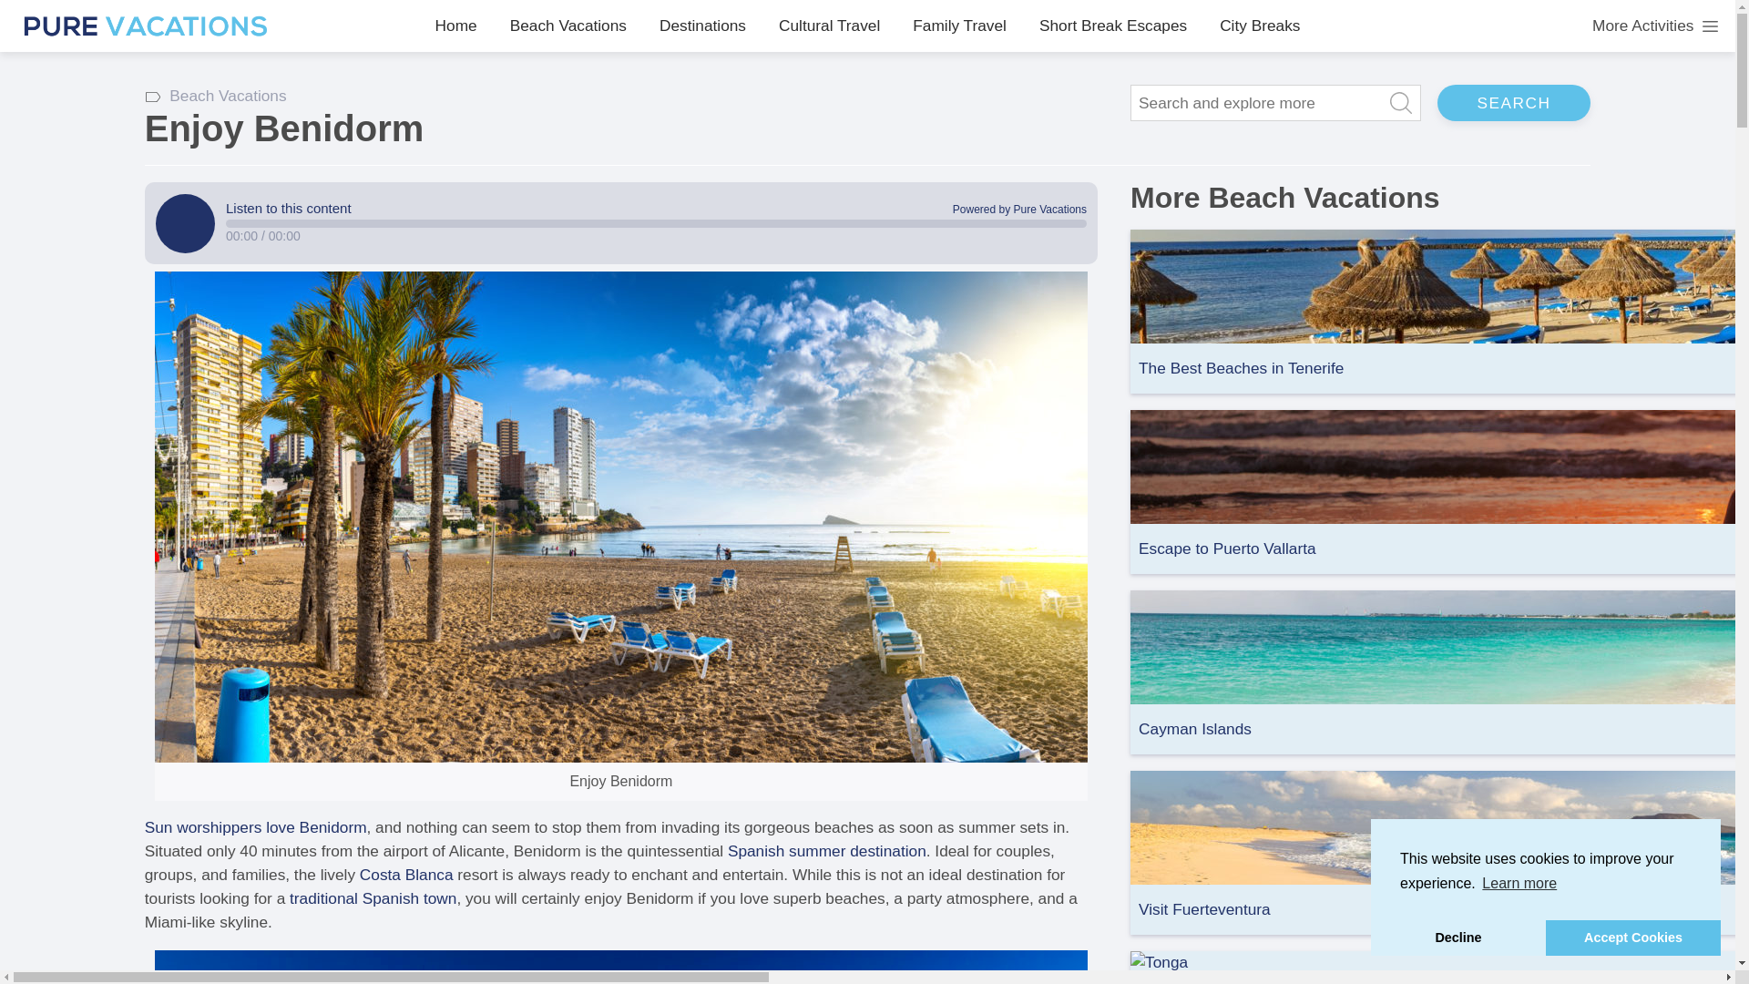 The image size is (1749, 984). What do you see at coordinates (568, 26) in the screenshot?
I see `Beach Vacations` at bounding box center [568, 26].